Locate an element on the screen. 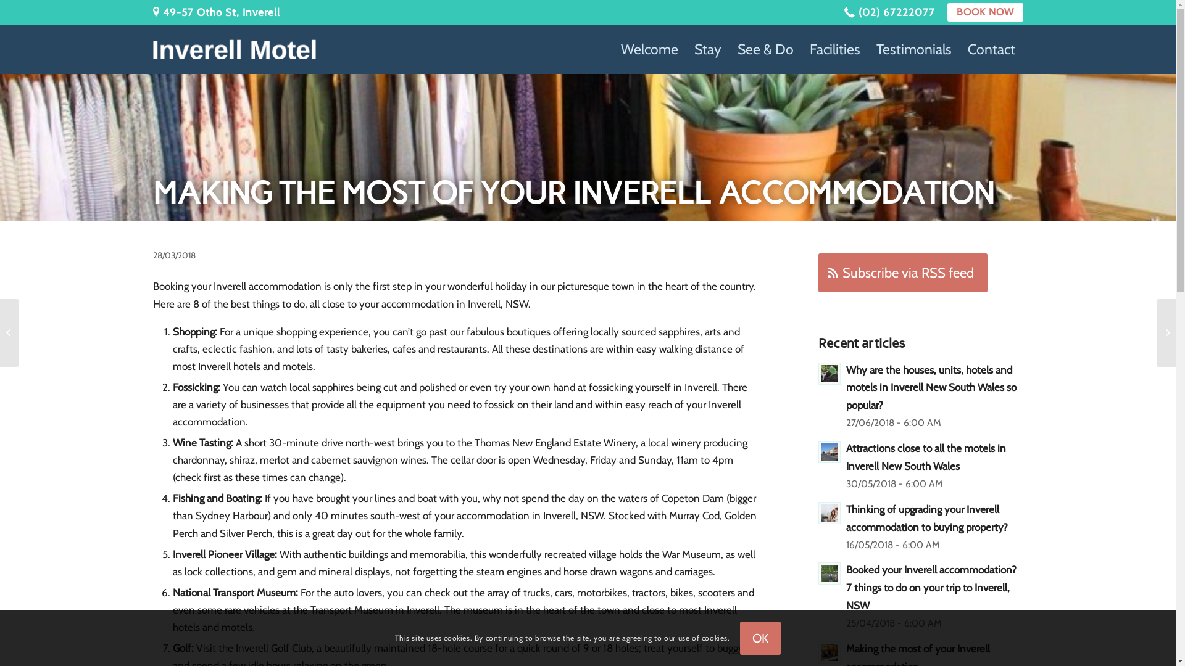 The image size is (1185, 666). Contact is located at coordinates (991, 49).